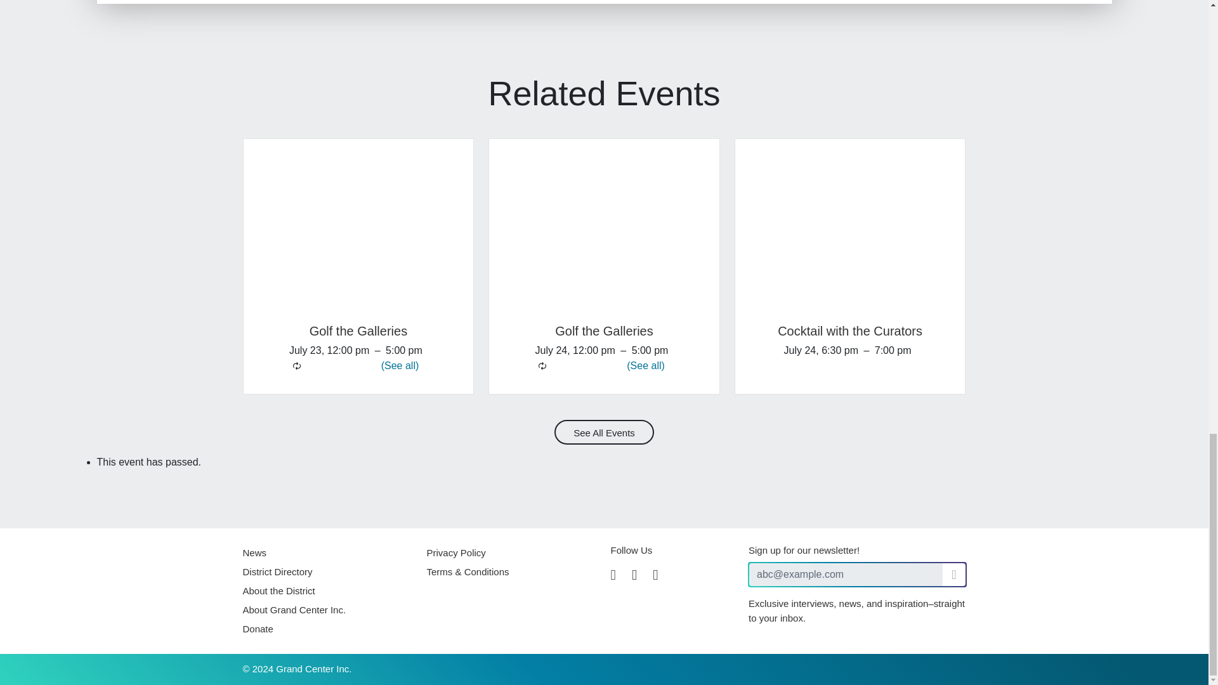  Describe the element at coordinates (604, 331) in the screenshot. I see `Golf the Galleries` at that location.